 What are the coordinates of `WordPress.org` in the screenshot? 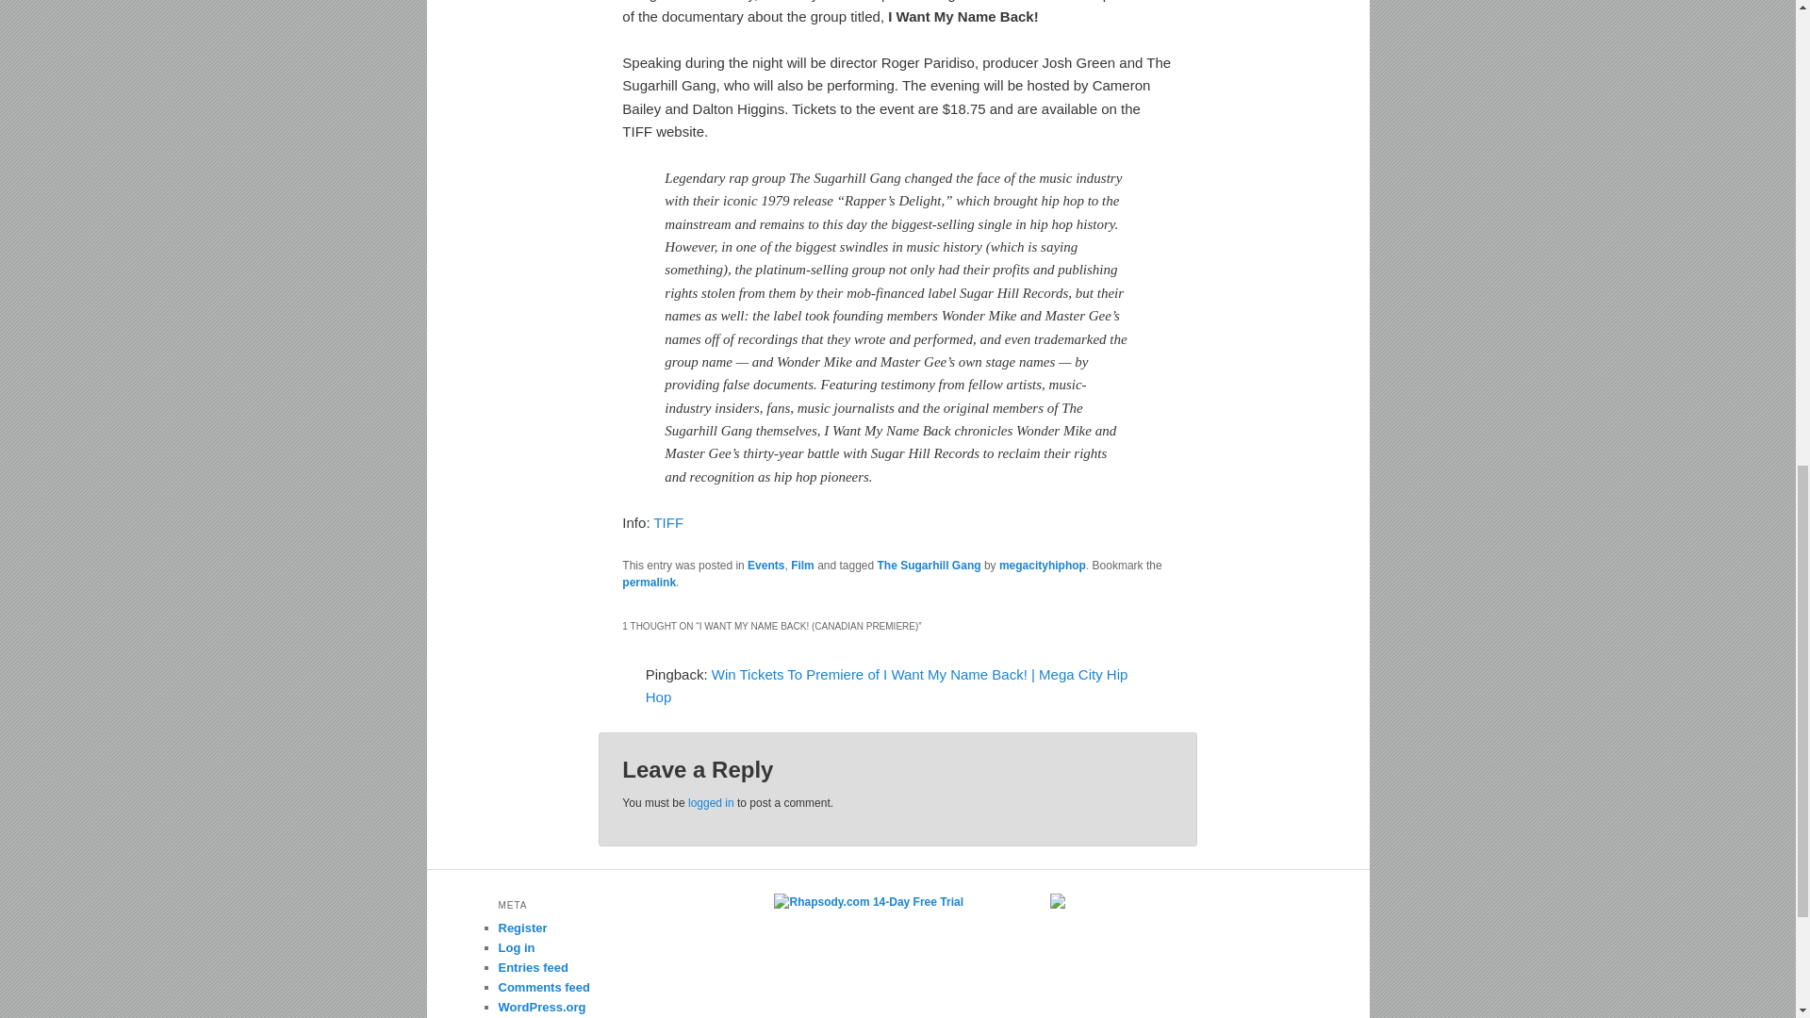 It's located at (541, 1007).